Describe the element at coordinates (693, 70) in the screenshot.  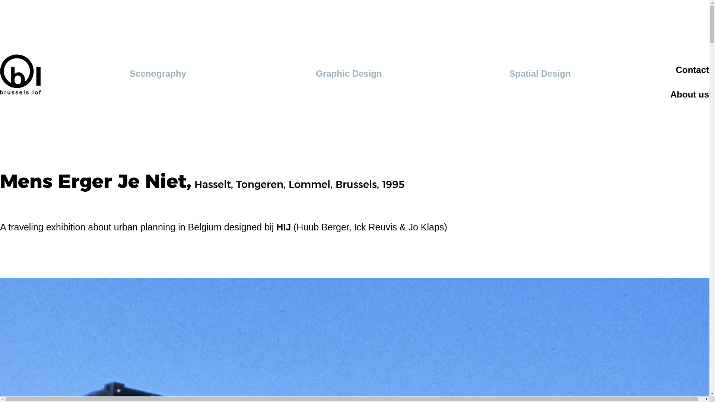
I see `Contact` at that location.